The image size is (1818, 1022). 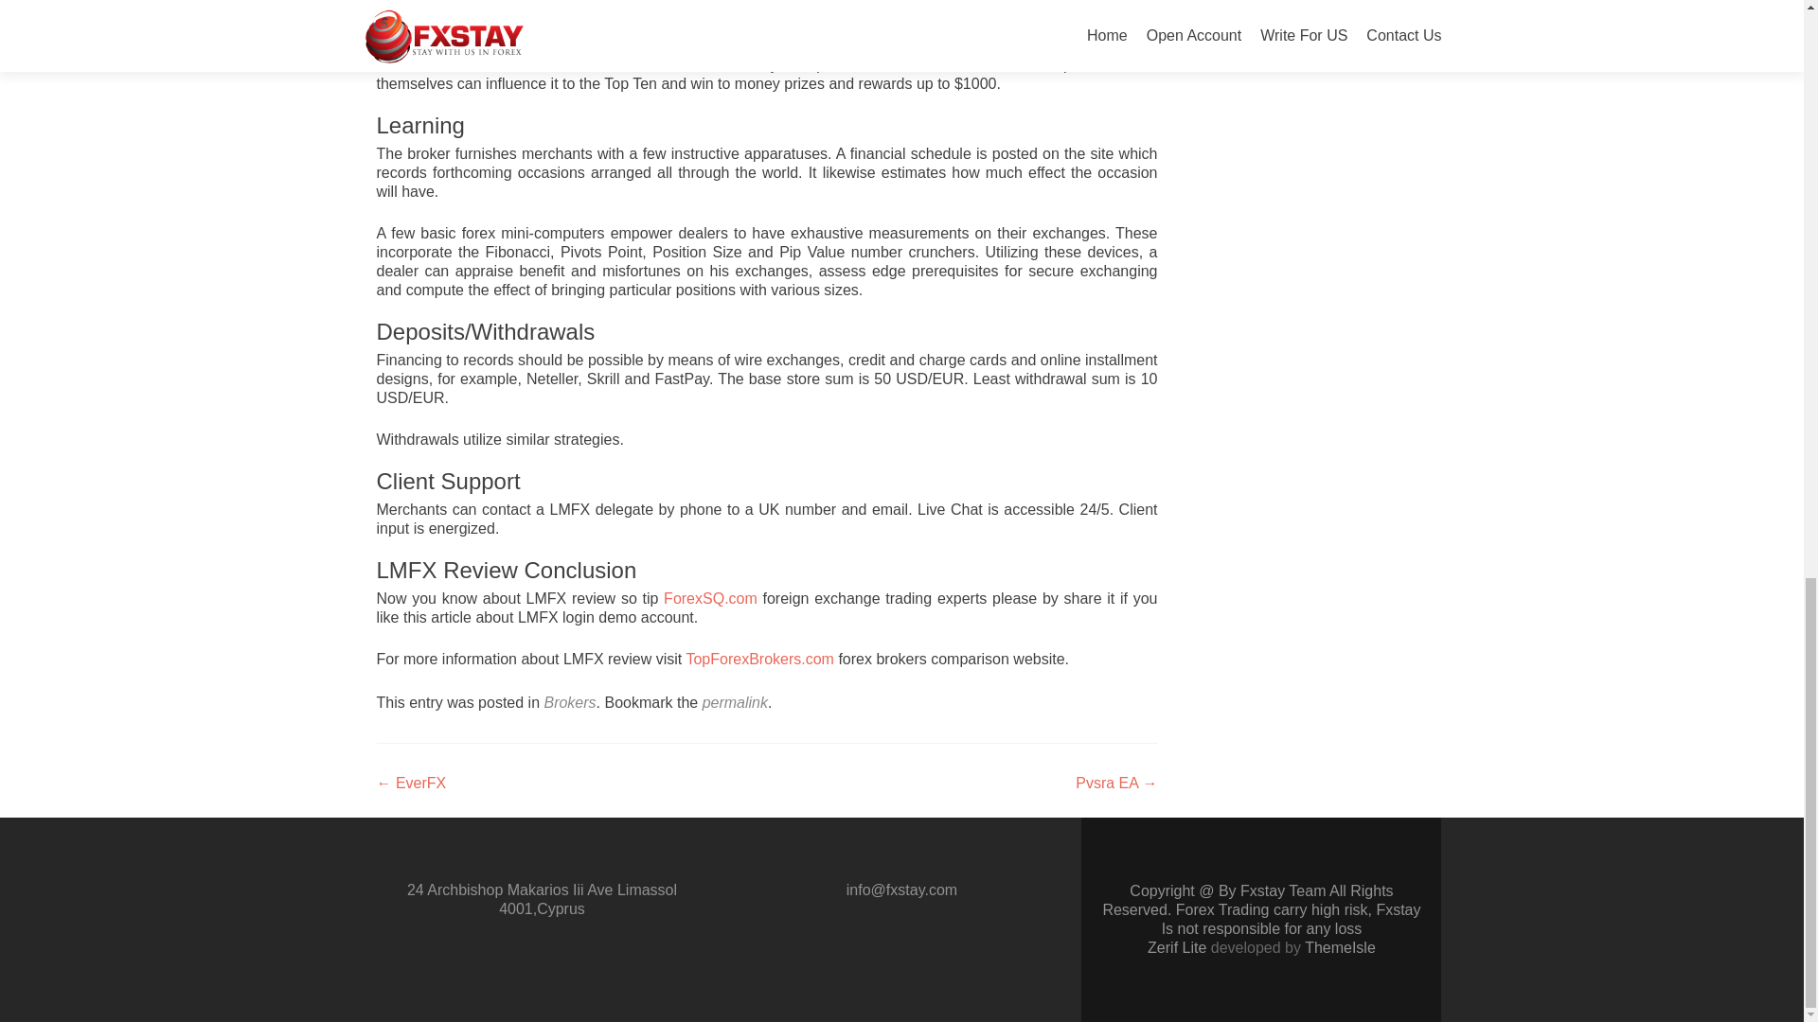 I want to click on permalink, so click(x=735, y=702).